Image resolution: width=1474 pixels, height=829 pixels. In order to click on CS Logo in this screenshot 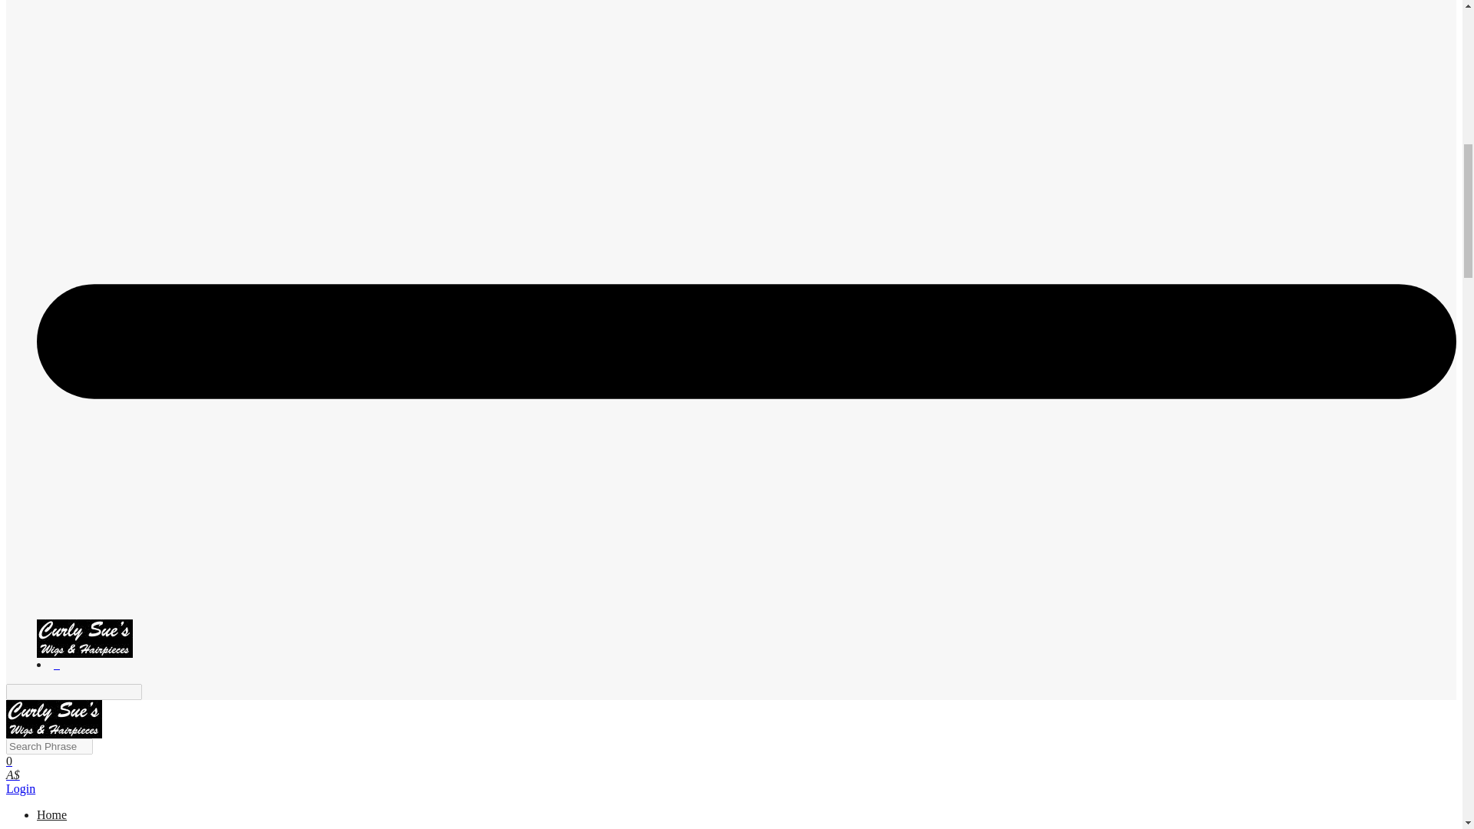, I will do `click(54, 718)`.